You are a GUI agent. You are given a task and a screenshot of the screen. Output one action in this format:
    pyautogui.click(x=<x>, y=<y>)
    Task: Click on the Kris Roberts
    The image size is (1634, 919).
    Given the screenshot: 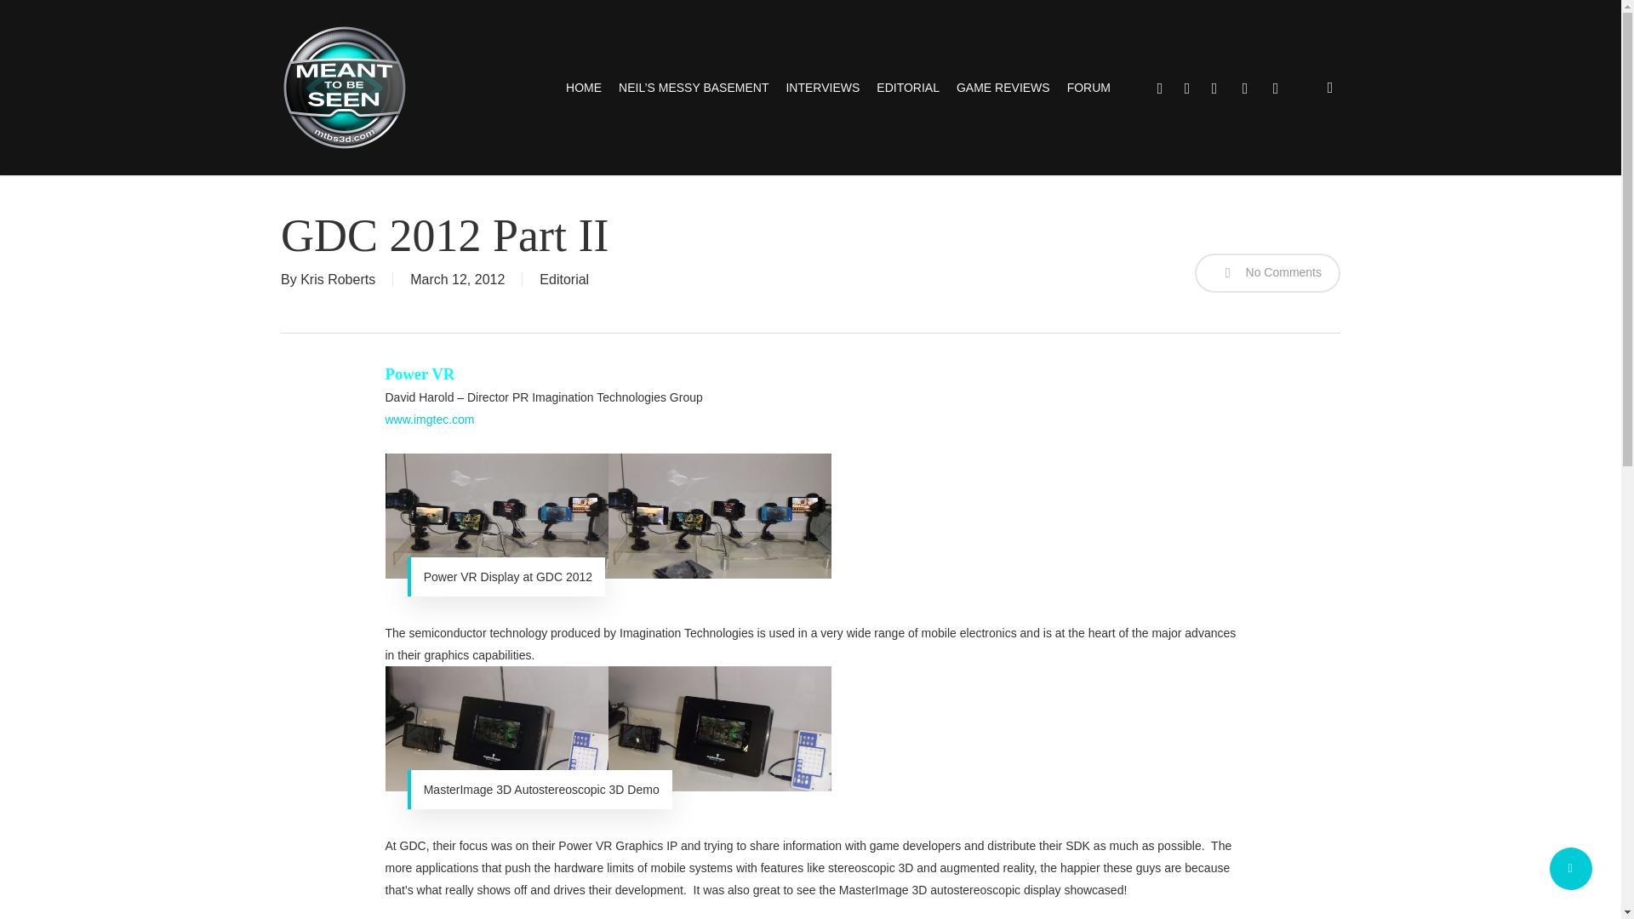 What is the action you would take?
    pyautogui.click(x=338, y=279)
    